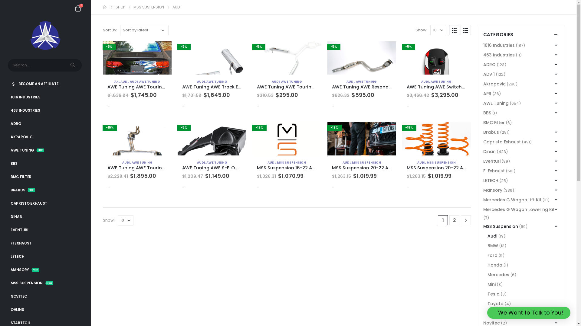 The width and height of the screenshot is (581, 326). I want to click on -5%, so click(362, 58).